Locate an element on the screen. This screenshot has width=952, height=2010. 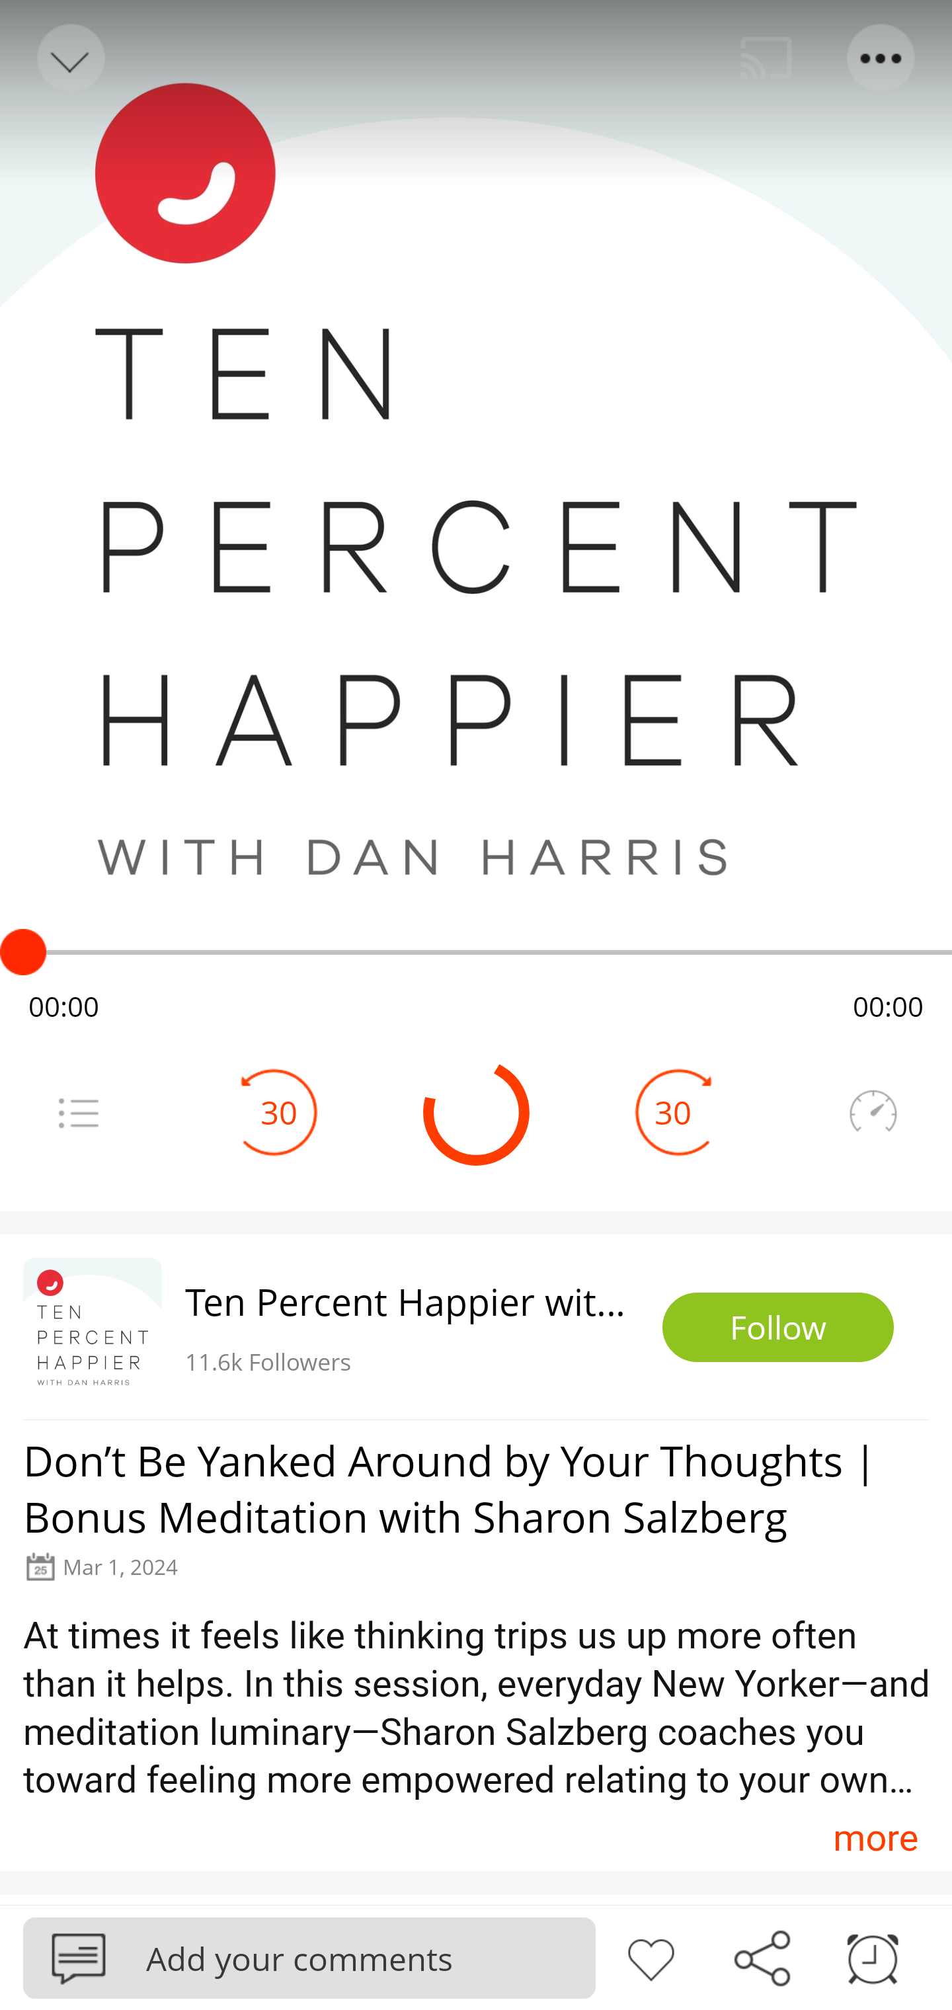
Back is located at coordinates (69, 58).